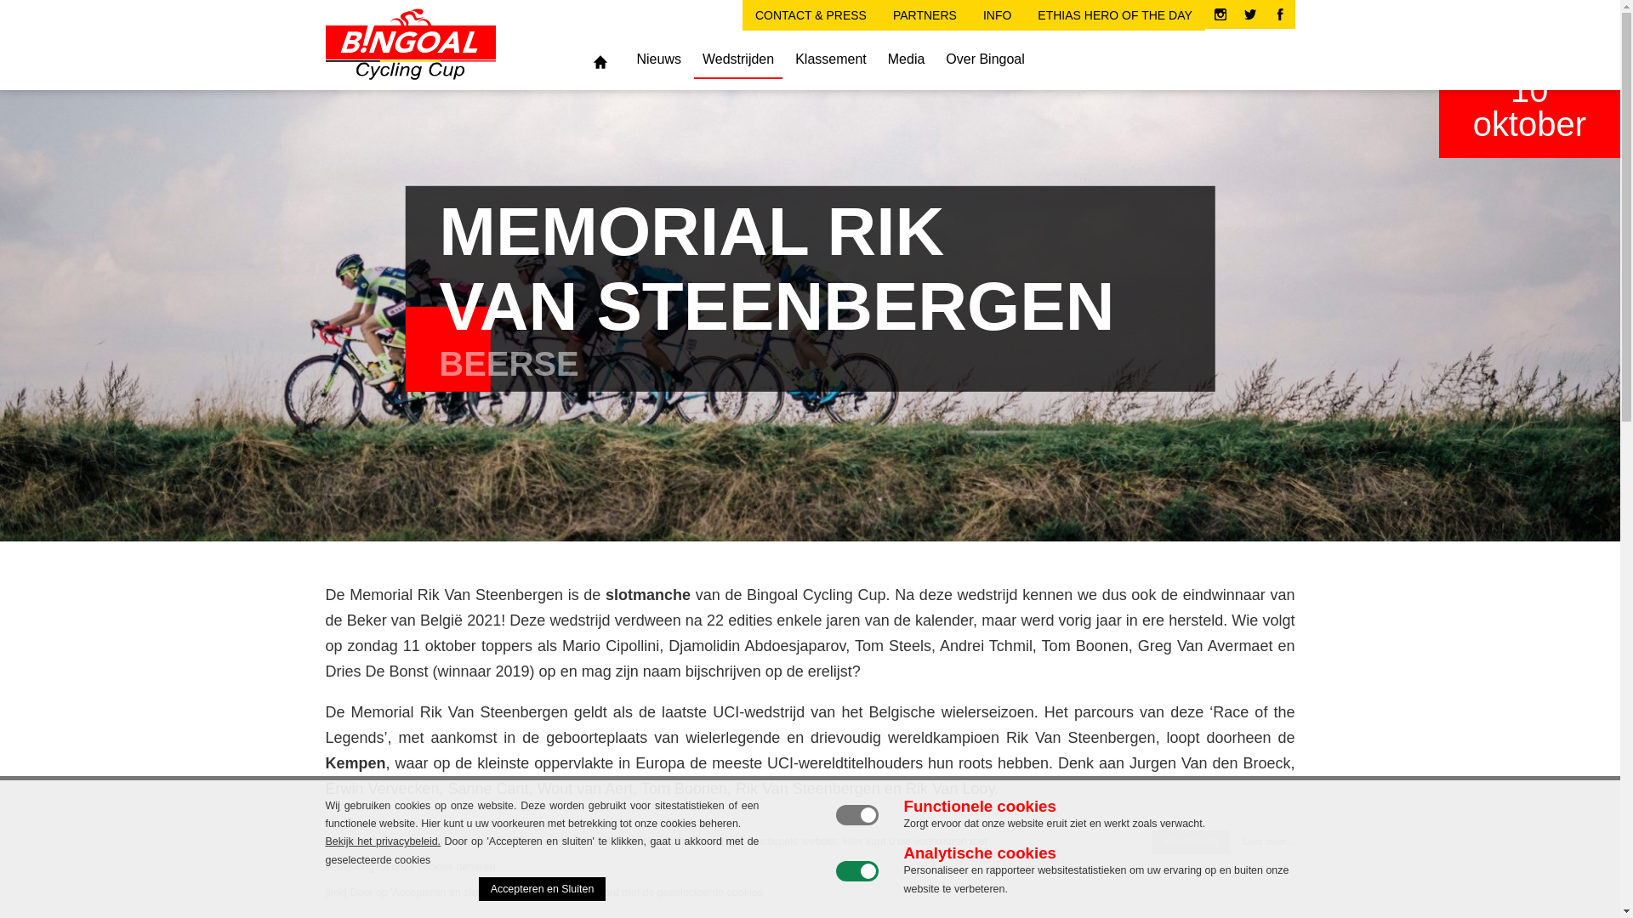  What do you see at coordinates (1250, 14) in the screenshot?
I see `Twitter` at bounding box center [1250, 14].